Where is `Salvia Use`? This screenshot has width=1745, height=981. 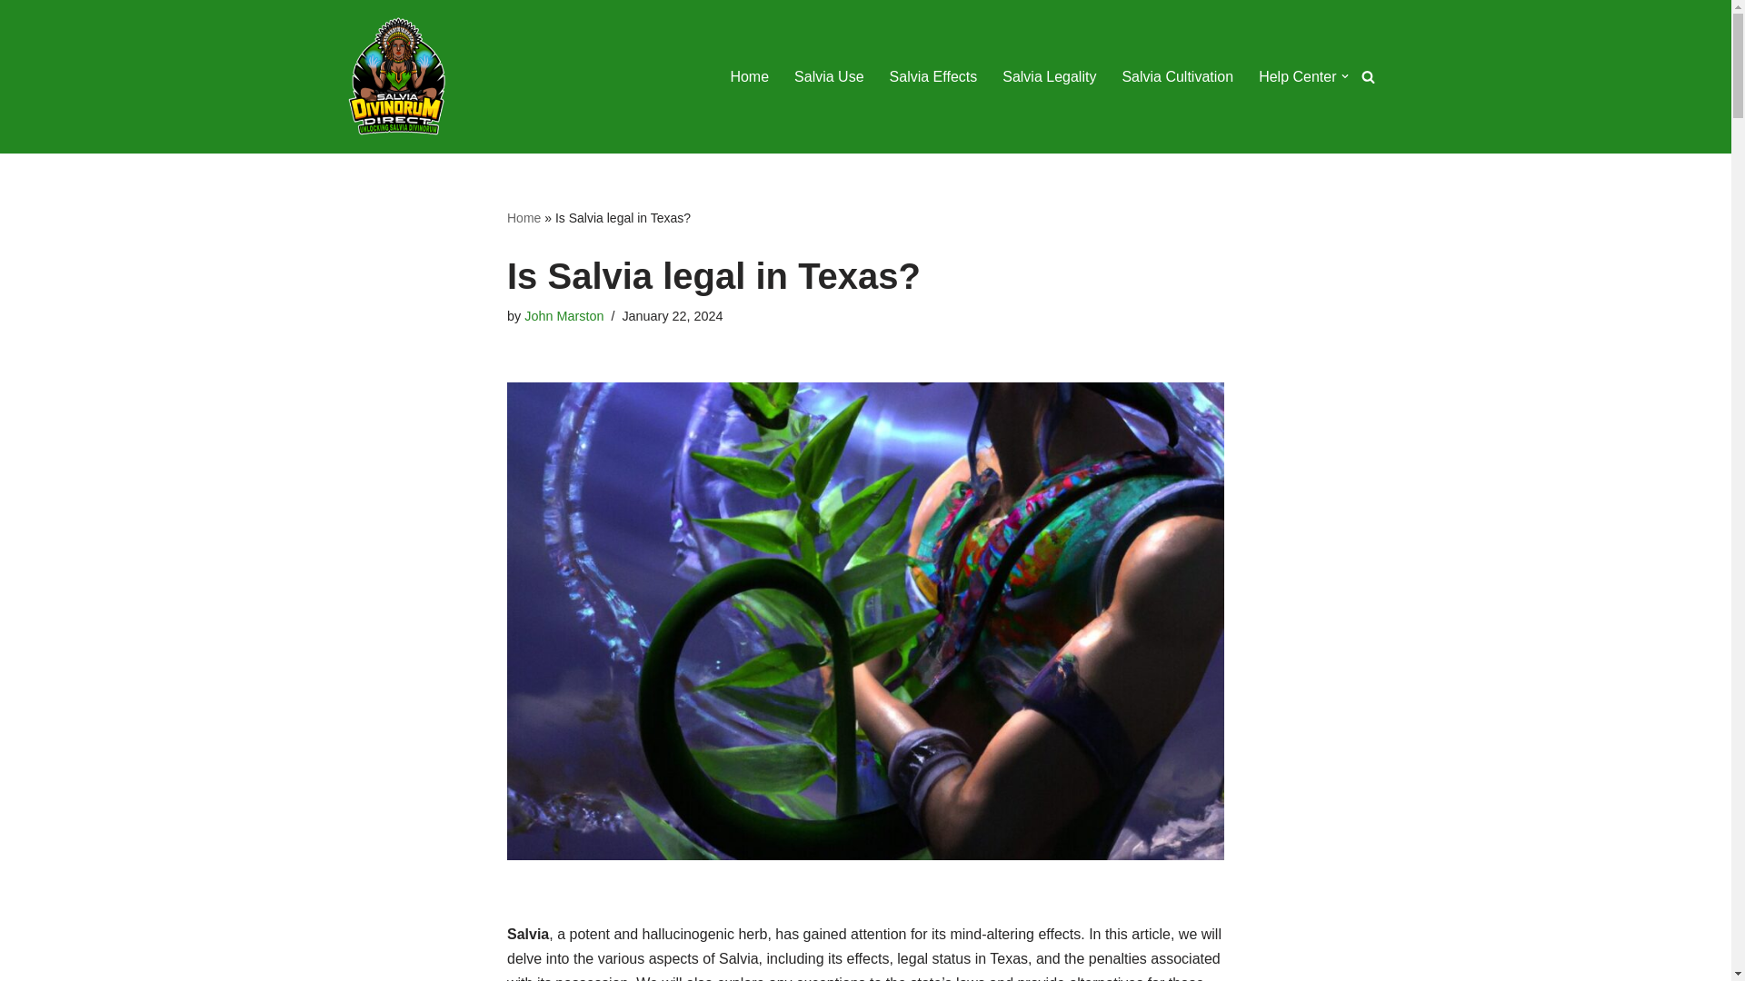
Salvia Use is located at coordinates (829, 76).